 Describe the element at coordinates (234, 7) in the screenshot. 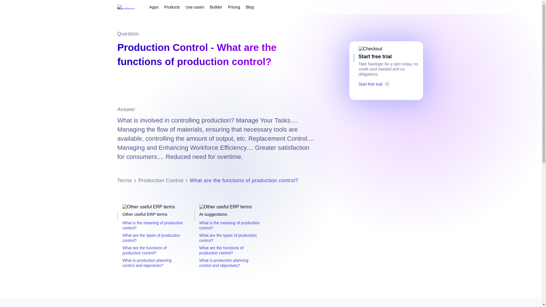

I see `Pricing` at that location.